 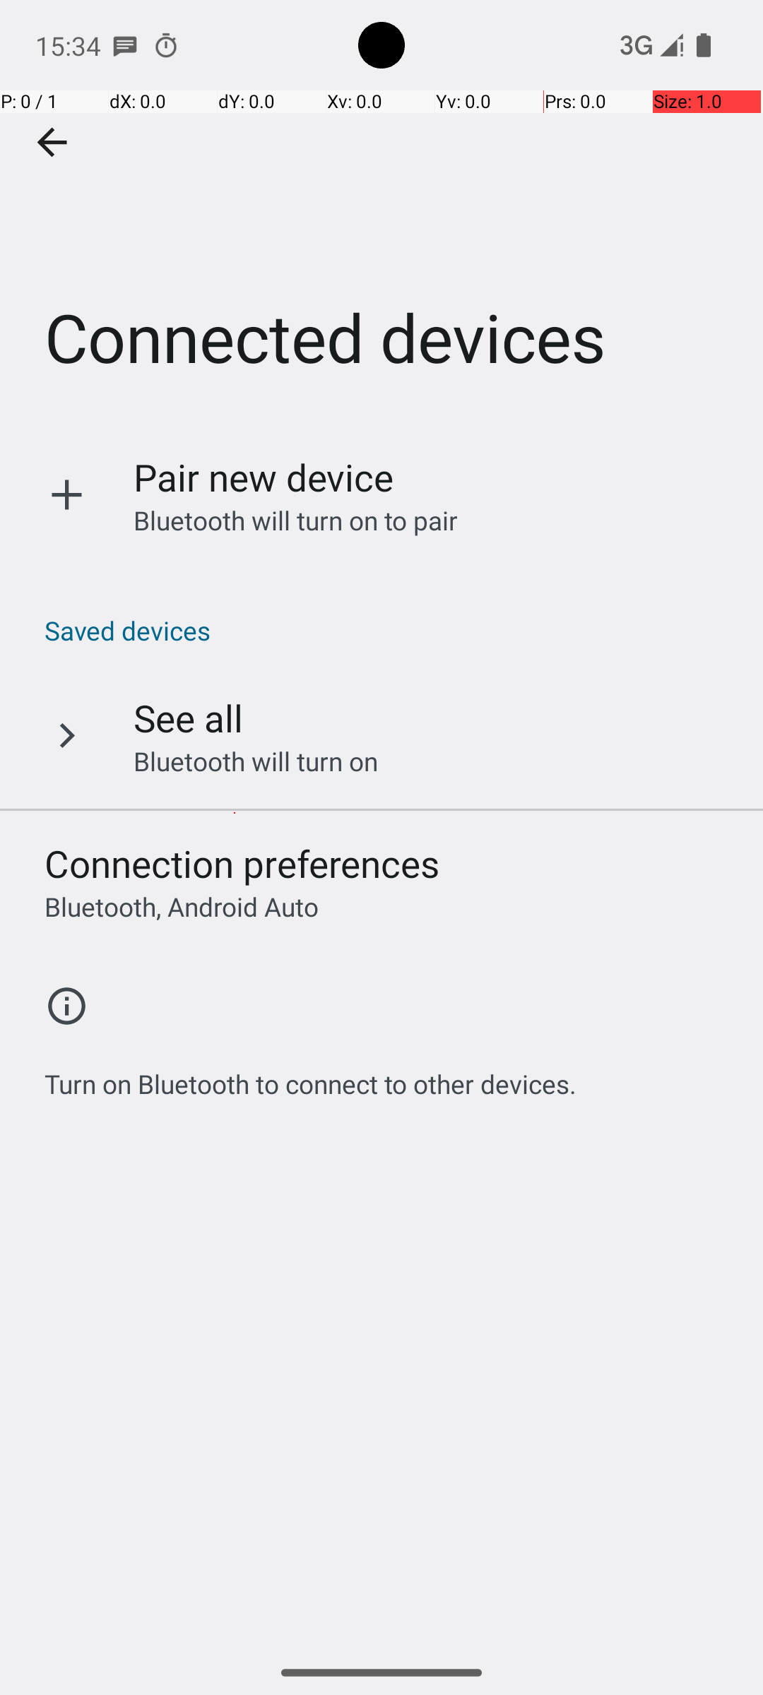 What do you see at coordinates (311, 1076) in the screenshot?
I see `Turn on Bluetooth to connect to other devices.` at bounding box center [311, 1076].